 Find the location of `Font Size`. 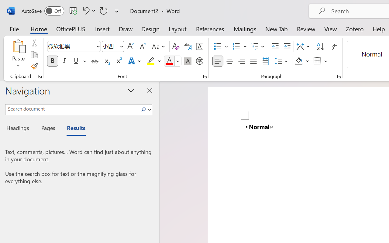

Font Size is located at coordinates (113, 46).